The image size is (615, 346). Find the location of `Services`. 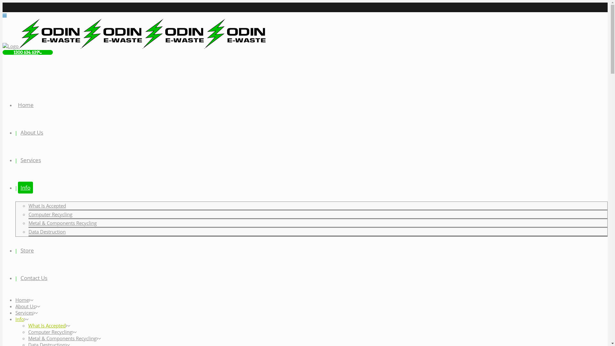

Services is located at coordinates (31, 160).